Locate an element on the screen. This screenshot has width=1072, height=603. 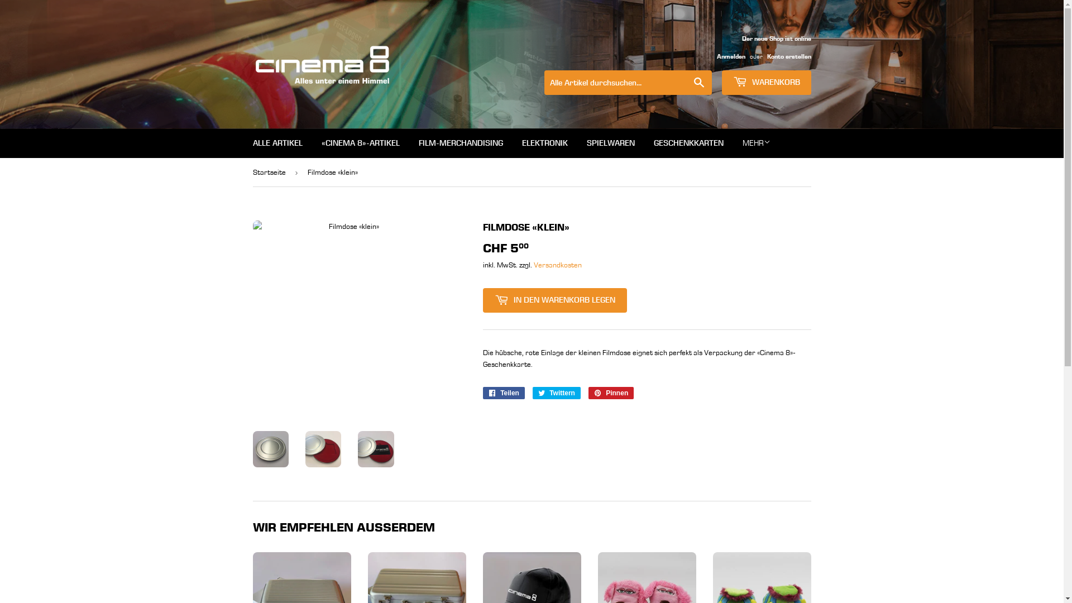
IN DEN WARENKORB LEGEN is located at coordinates (554, 300).